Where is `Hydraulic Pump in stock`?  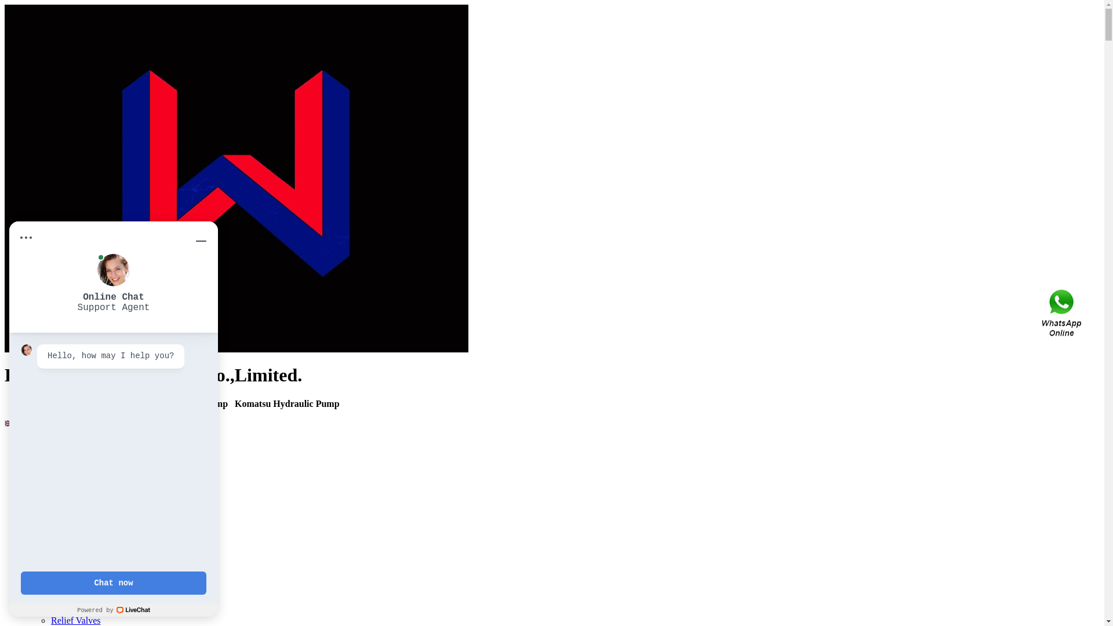 Hydraulic Pump in stock is located at coordinates (97, 568).